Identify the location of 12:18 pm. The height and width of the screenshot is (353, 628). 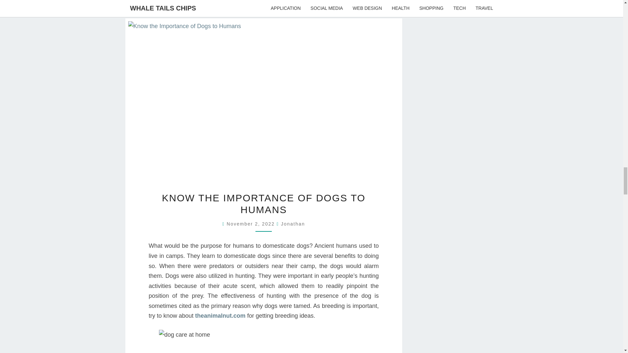
(252, 224).